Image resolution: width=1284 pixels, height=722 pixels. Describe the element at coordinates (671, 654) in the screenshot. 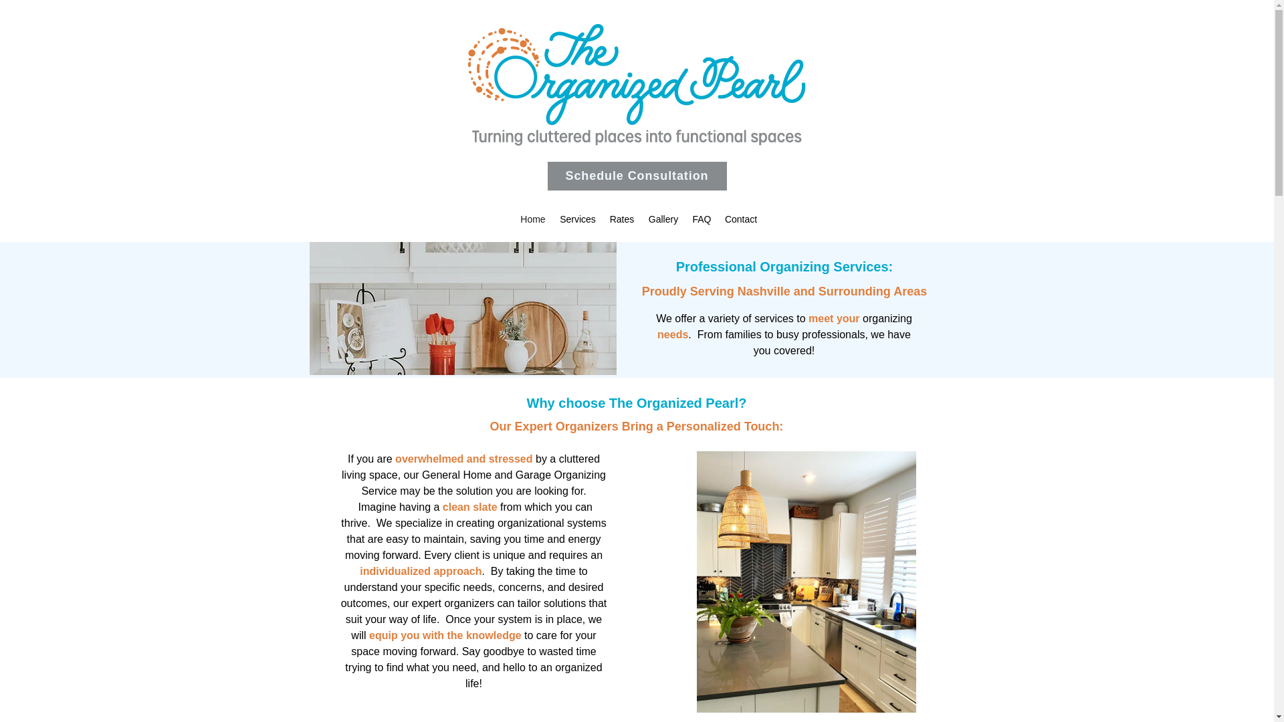

I see `Let's Chat` at that location.